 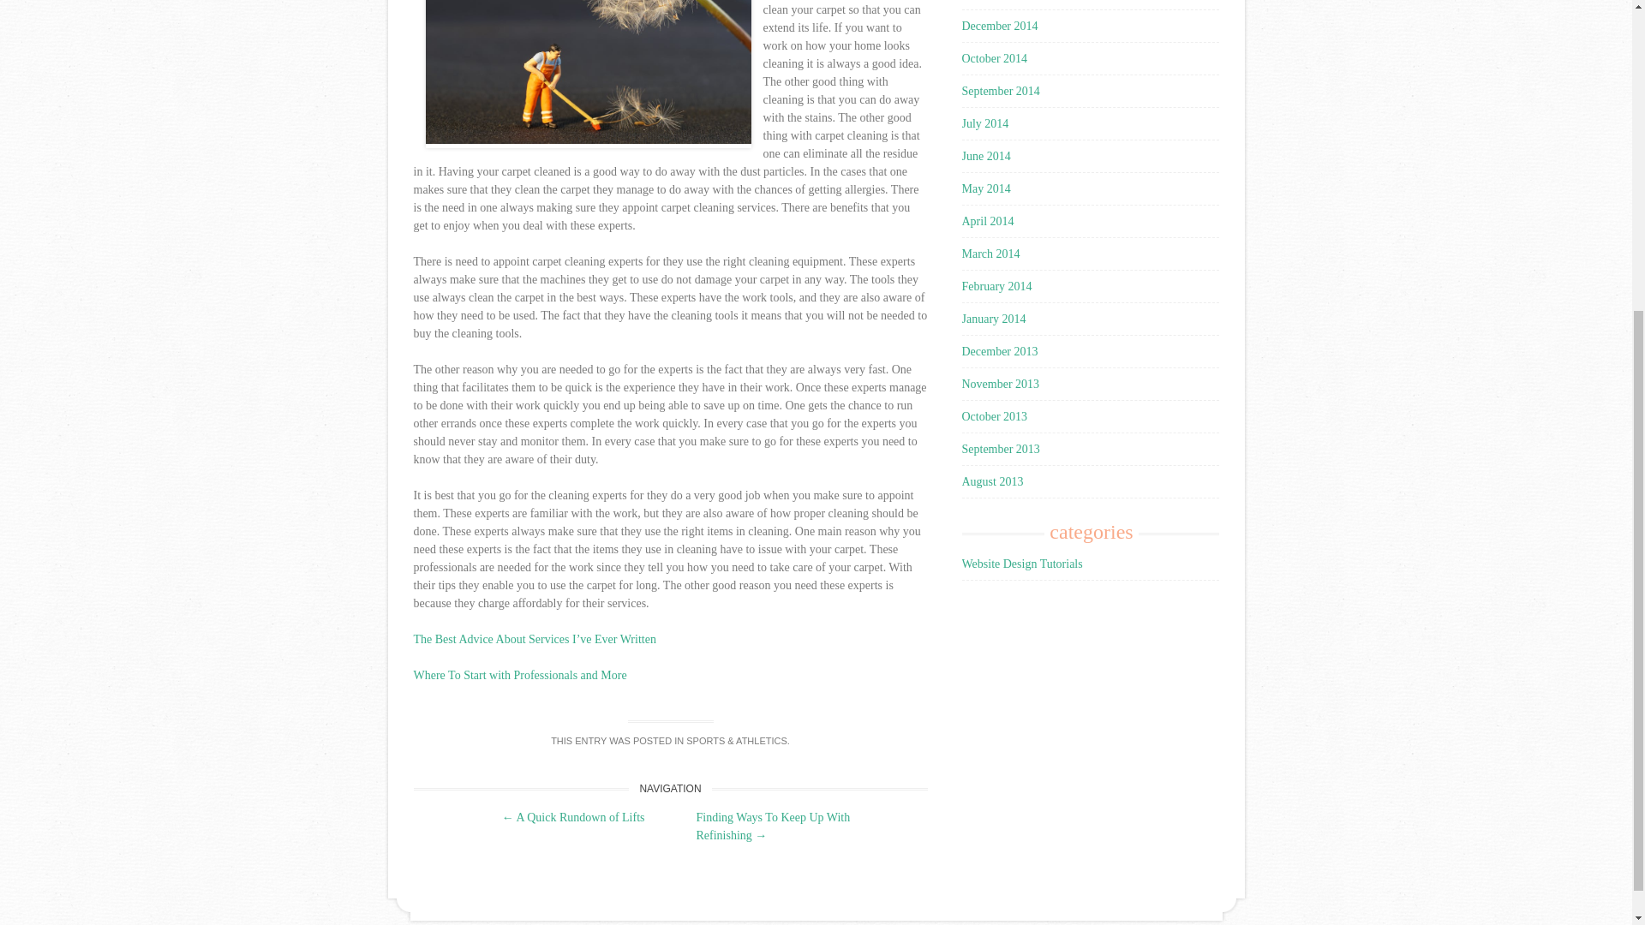 I want to click on April 2014, so click(x=987, y=221).